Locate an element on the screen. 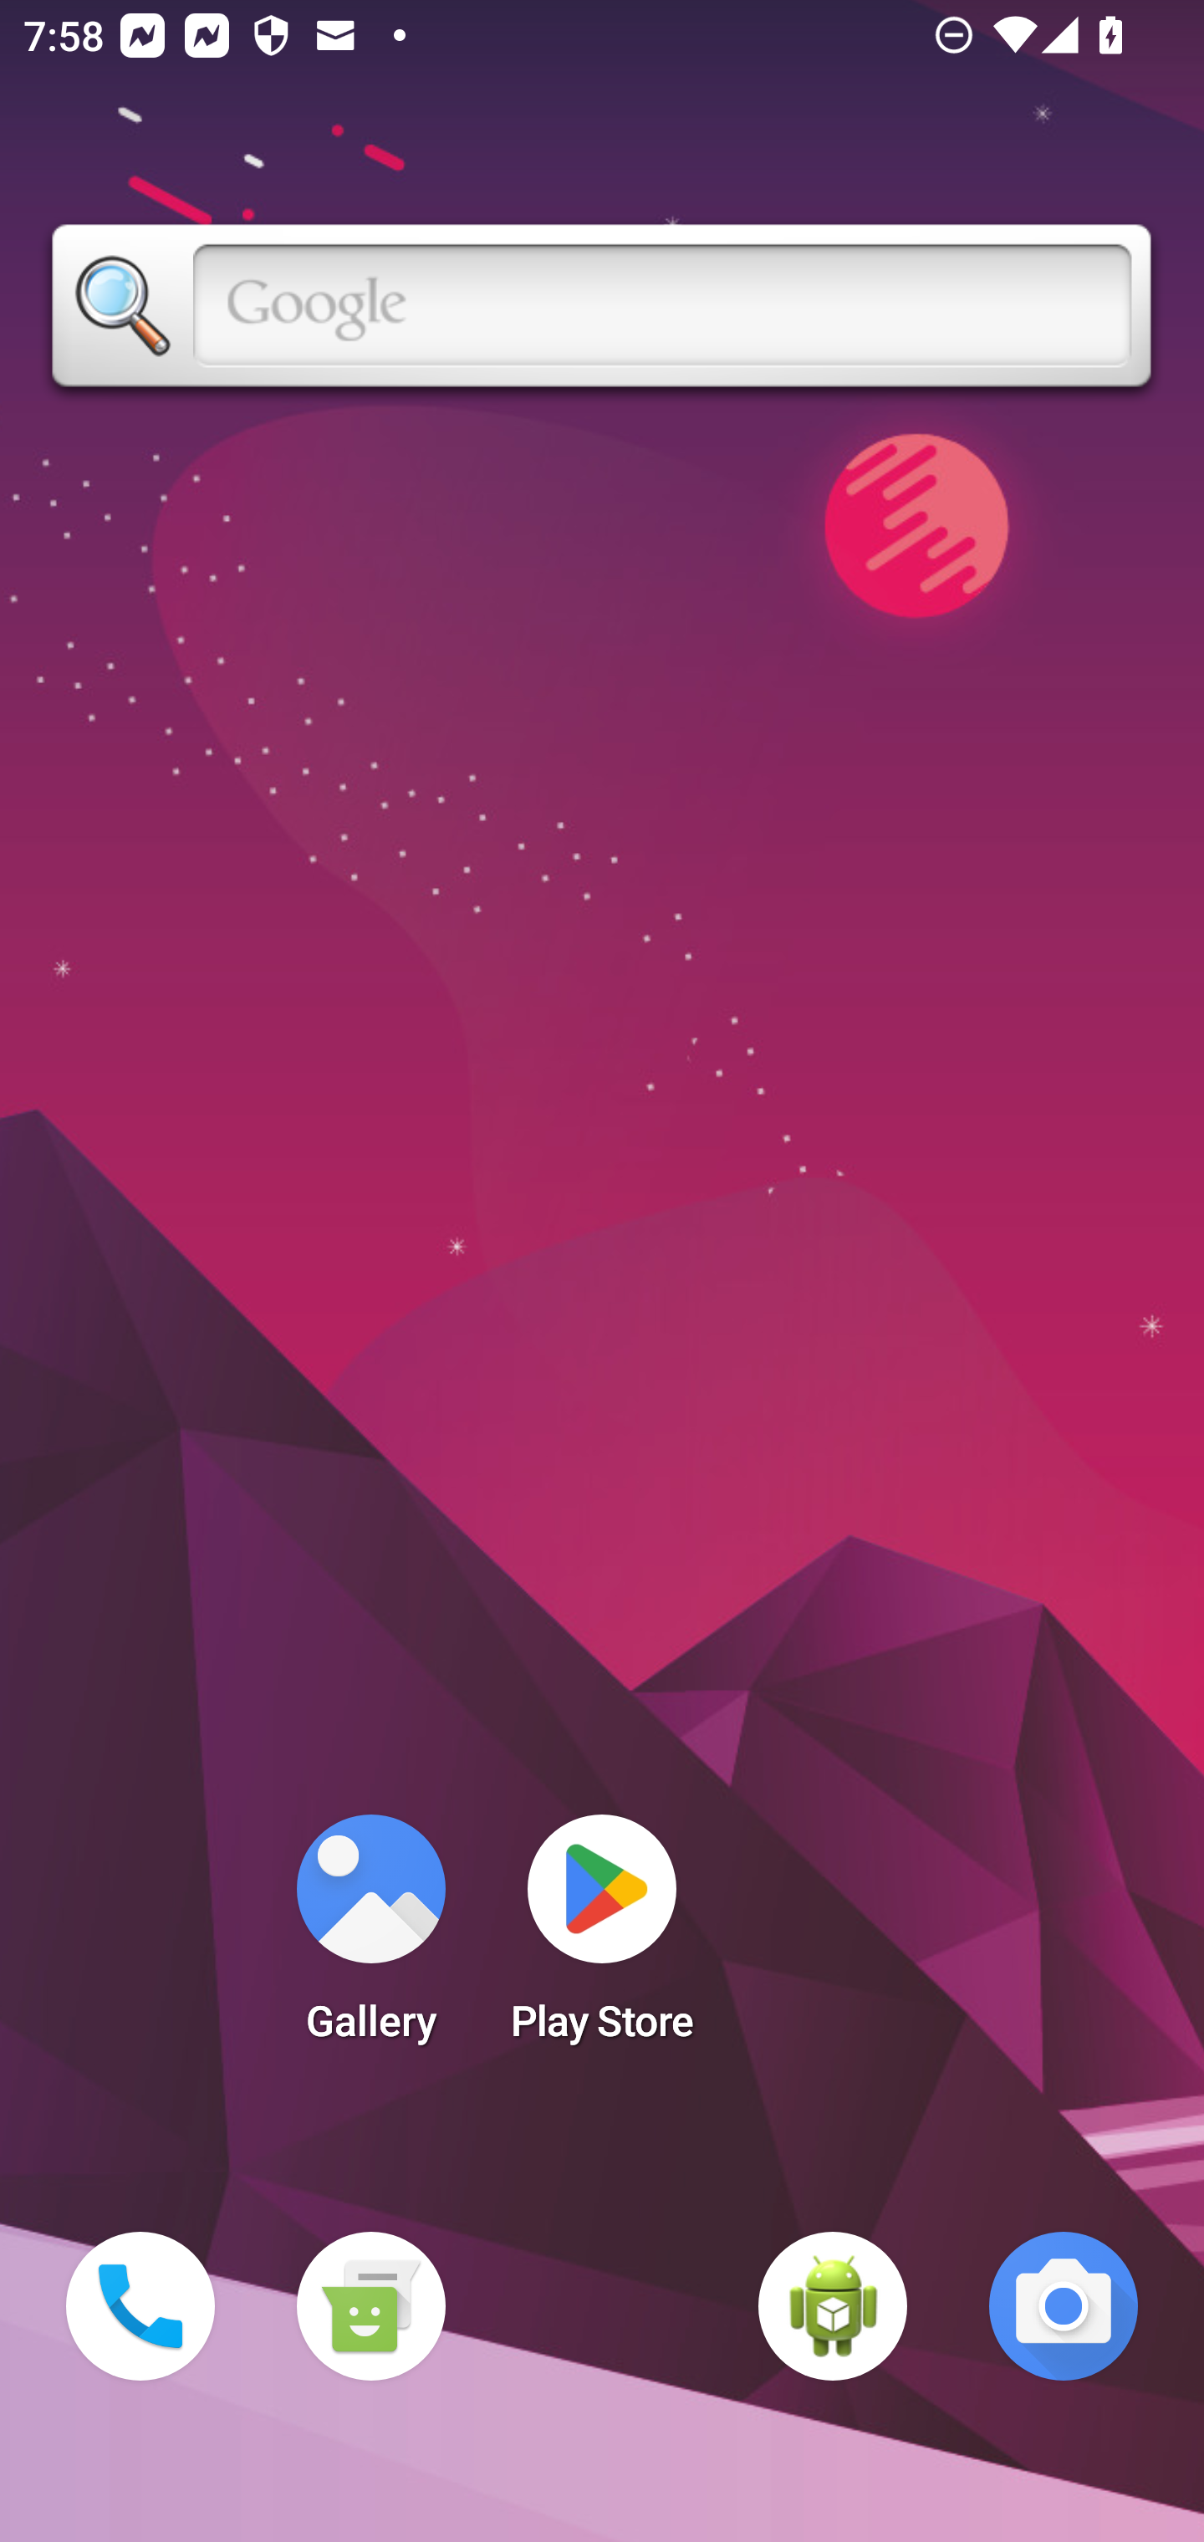  Camera is located at coordinates (1064, 2306).